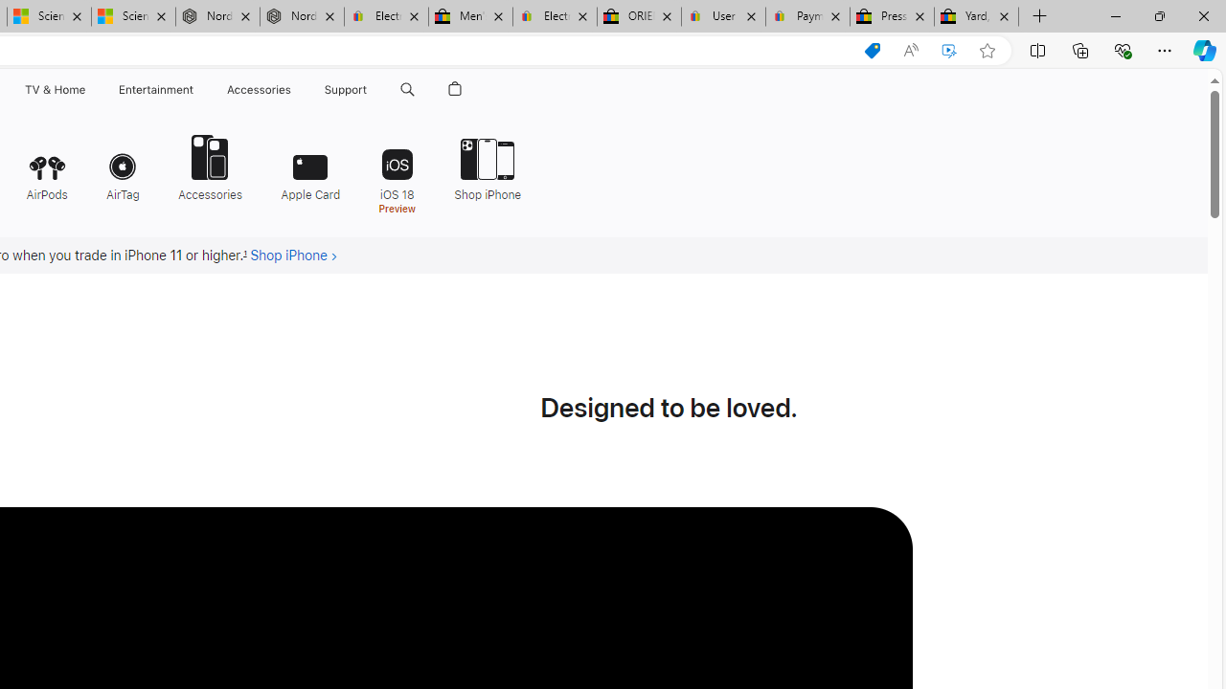 The height and width of the screenshot is (689, 1226). Describe the element at coordinates (372, 90) in the screenshot. I see `Support menu` at that location.